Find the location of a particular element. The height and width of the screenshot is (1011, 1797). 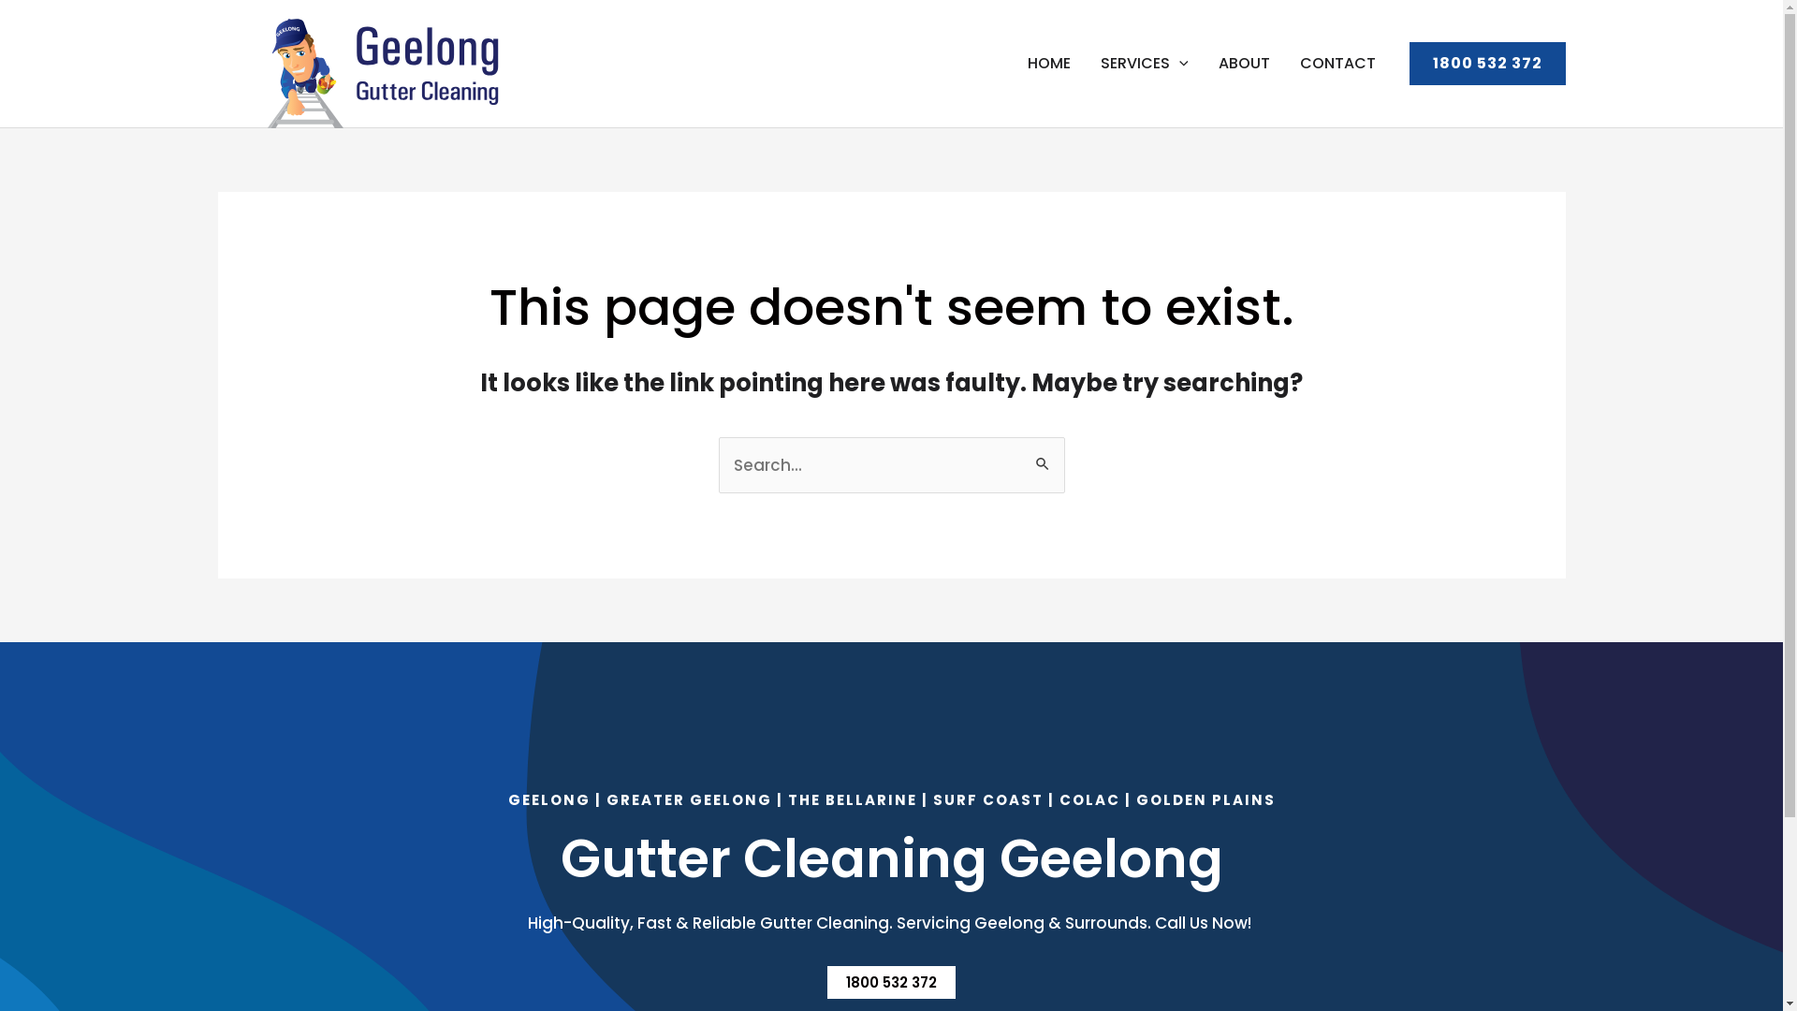

Search is located at coordinates (1043, 457).